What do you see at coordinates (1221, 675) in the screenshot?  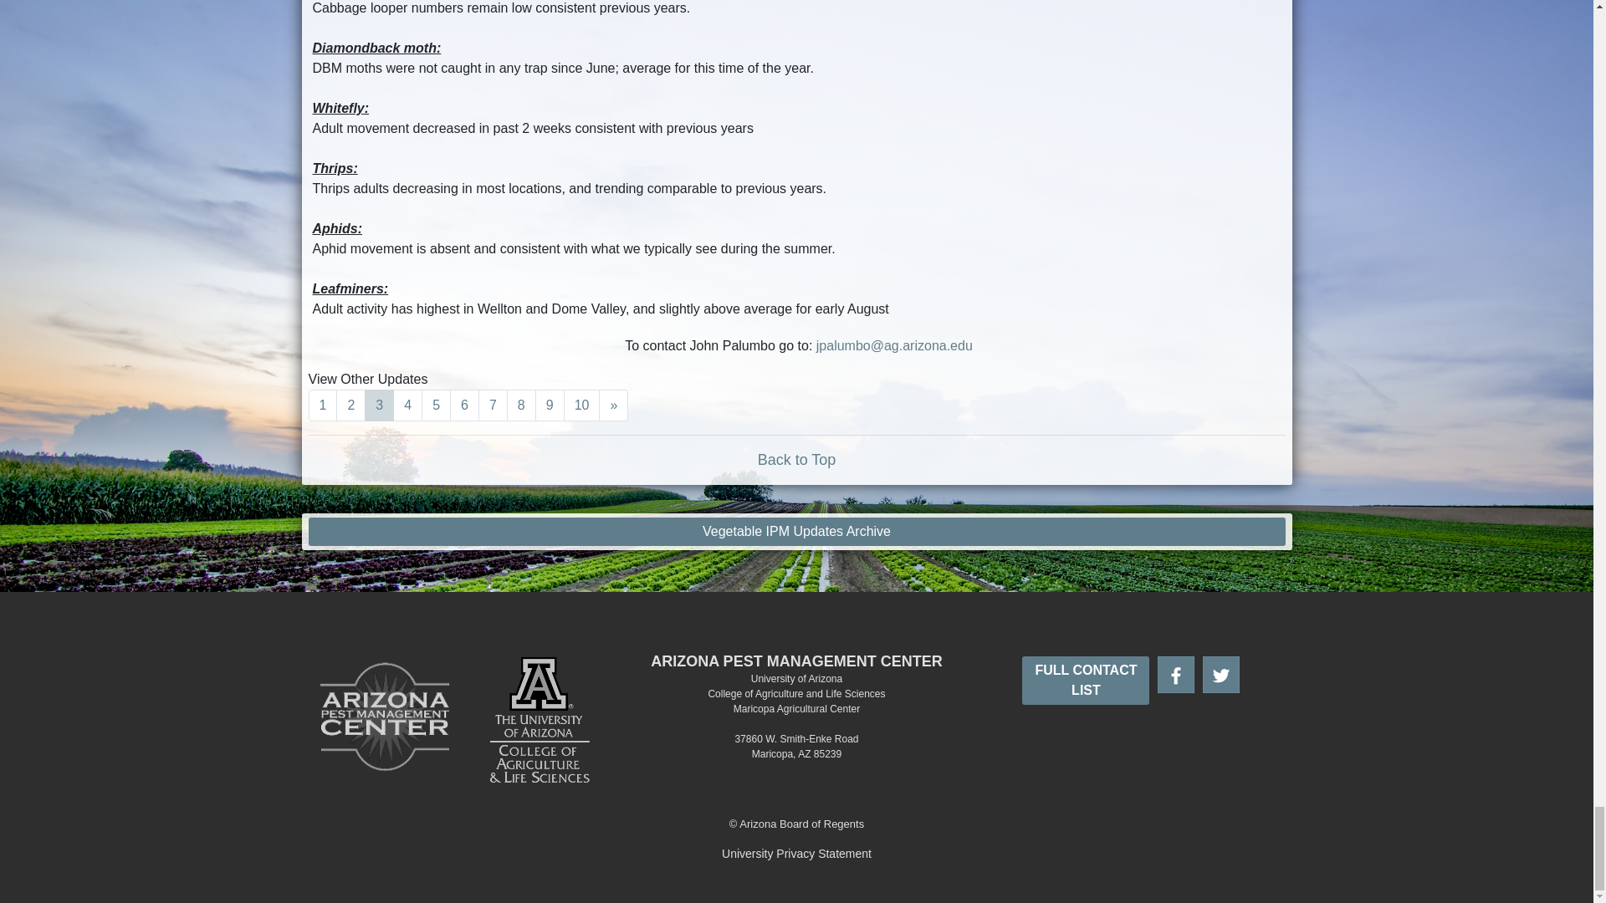 I see `twitter` at bounding box center [1221, 675].